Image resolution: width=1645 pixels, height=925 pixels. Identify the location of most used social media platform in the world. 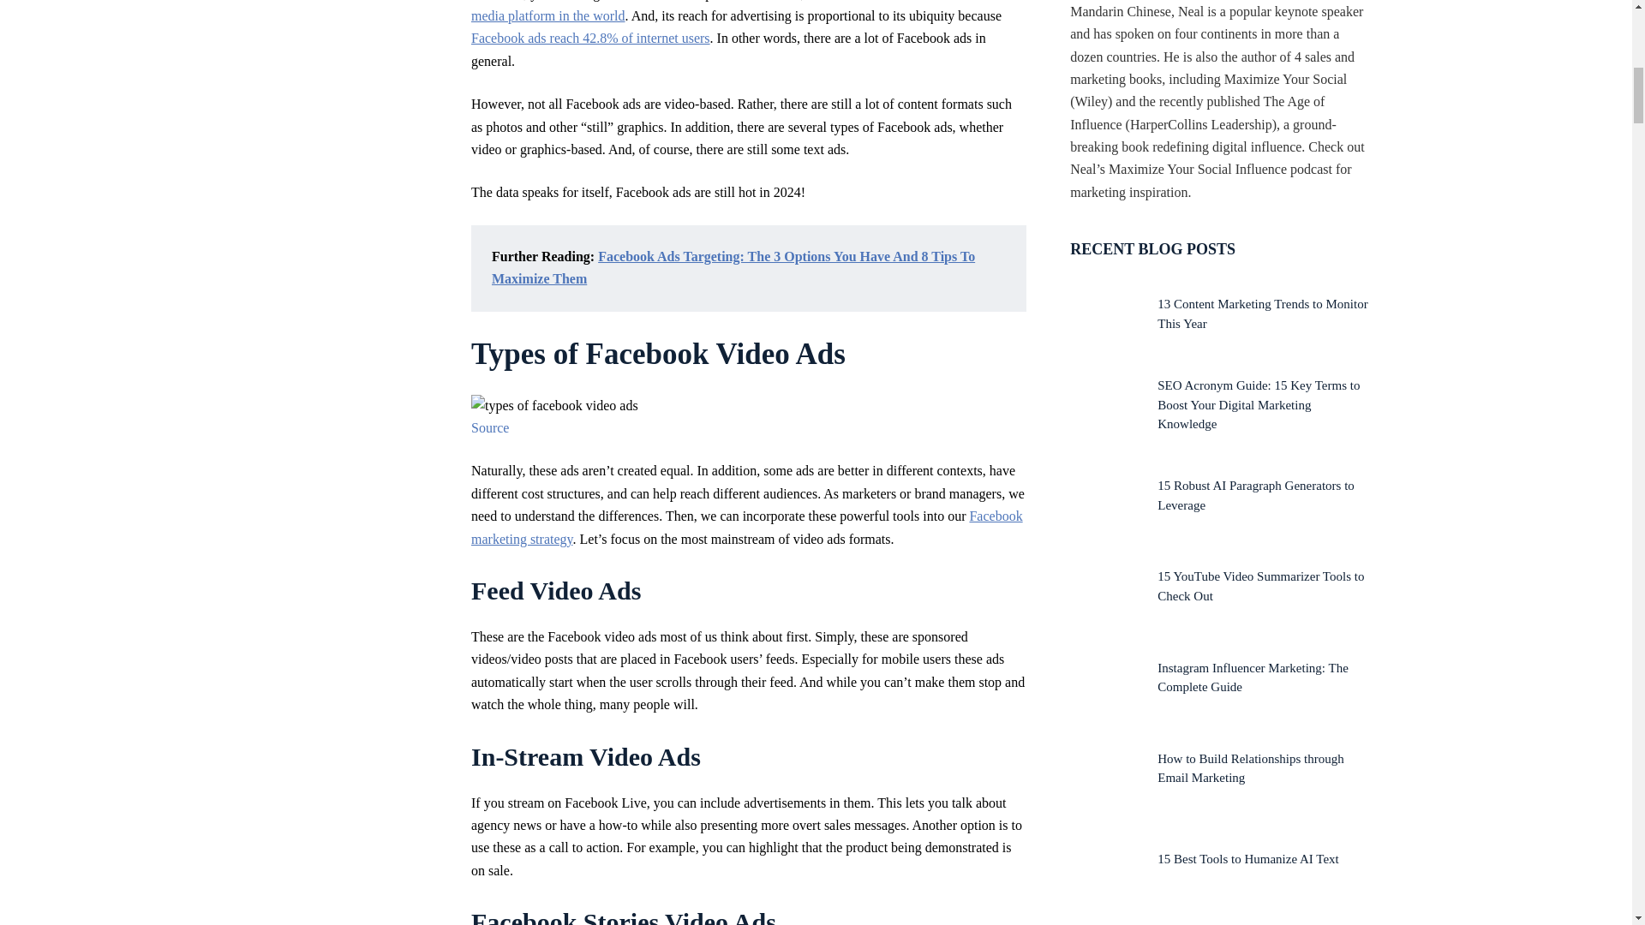
(740, 12).